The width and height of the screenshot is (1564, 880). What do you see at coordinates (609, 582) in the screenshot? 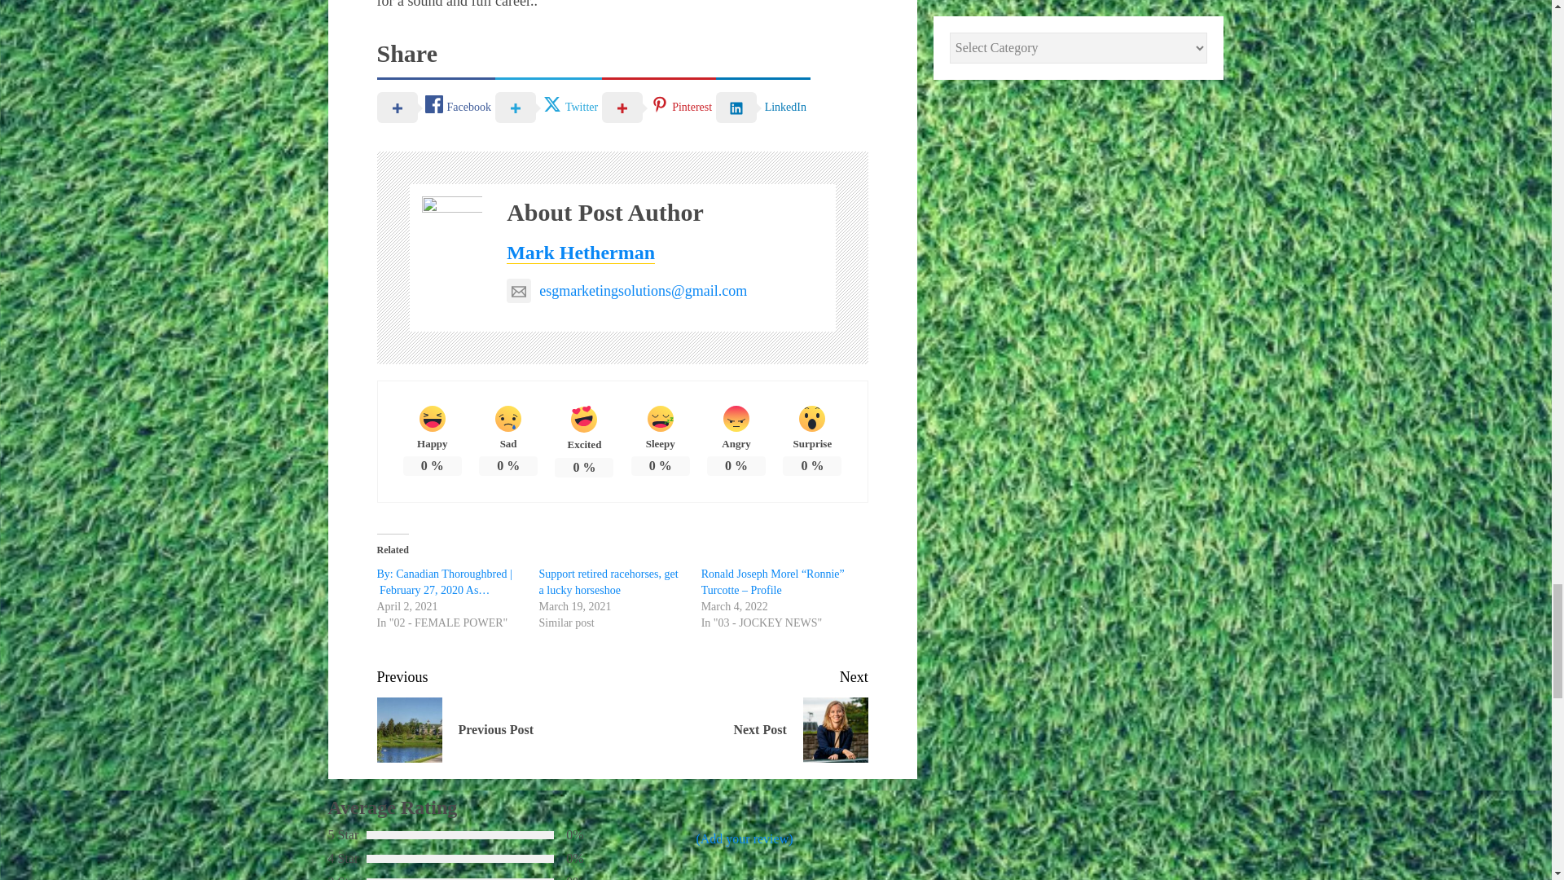
I see `Support retired racehorses, get a lucky horseshoe` at bounding box center [609, 582].